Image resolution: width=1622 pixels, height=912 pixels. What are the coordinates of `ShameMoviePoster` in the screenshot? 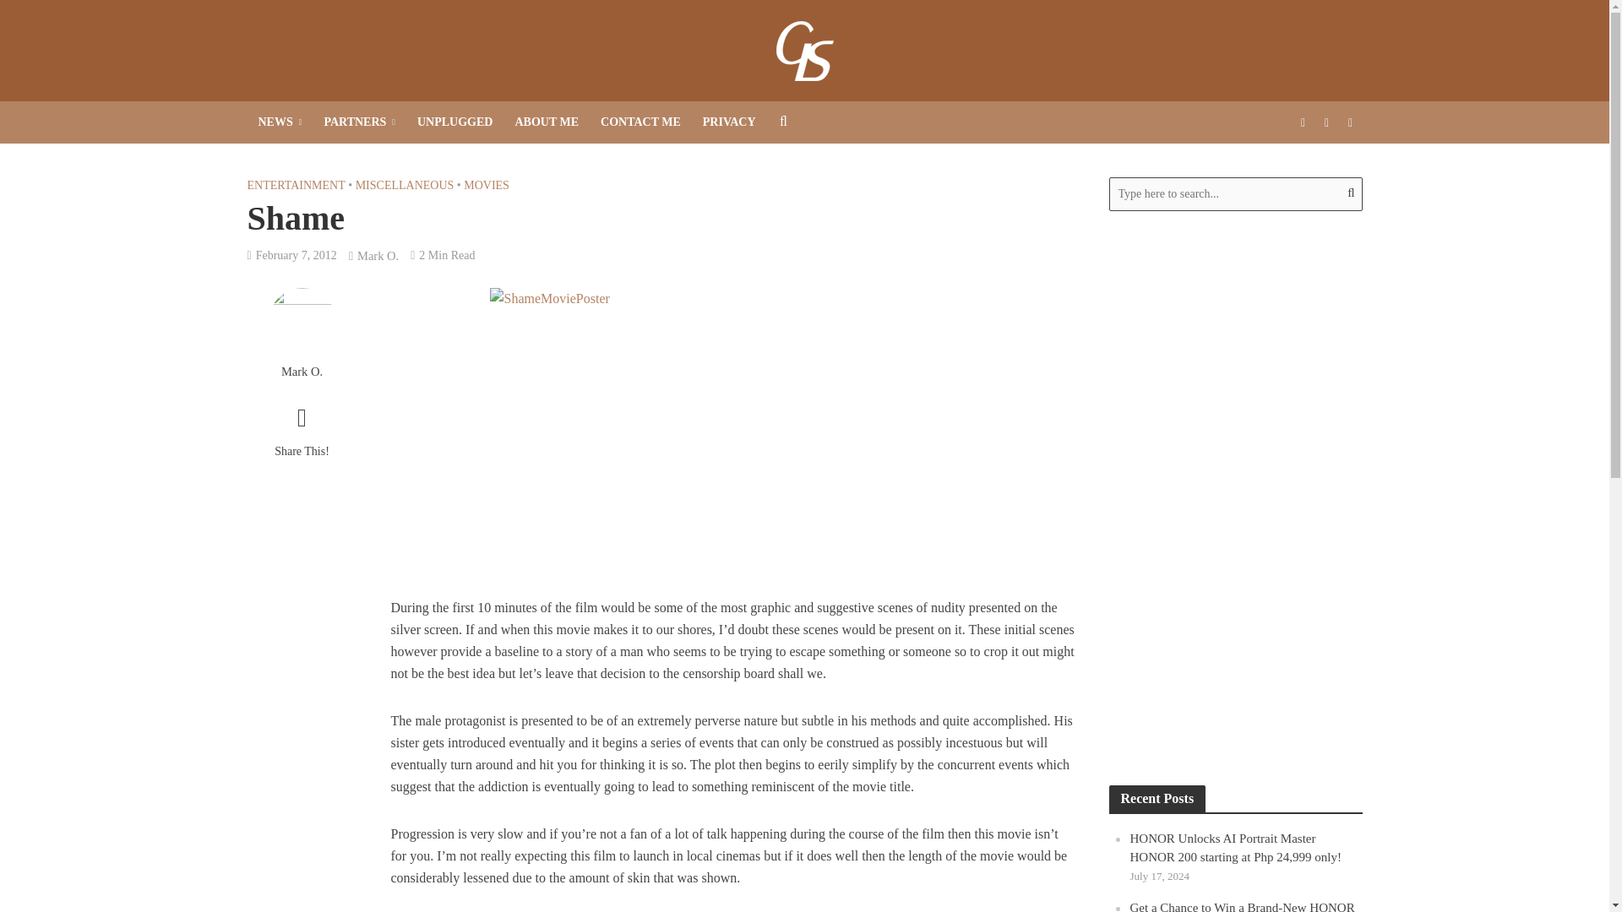 It's located at (732, 430).